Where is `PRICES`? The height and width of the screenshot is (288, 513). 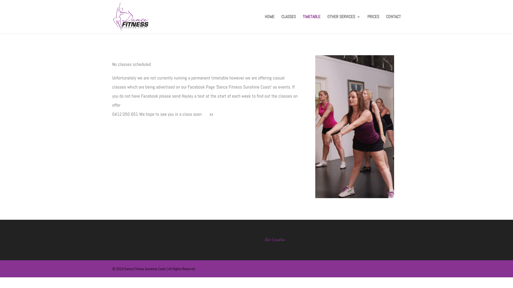 PRICES is located at coordinates (373, 24).